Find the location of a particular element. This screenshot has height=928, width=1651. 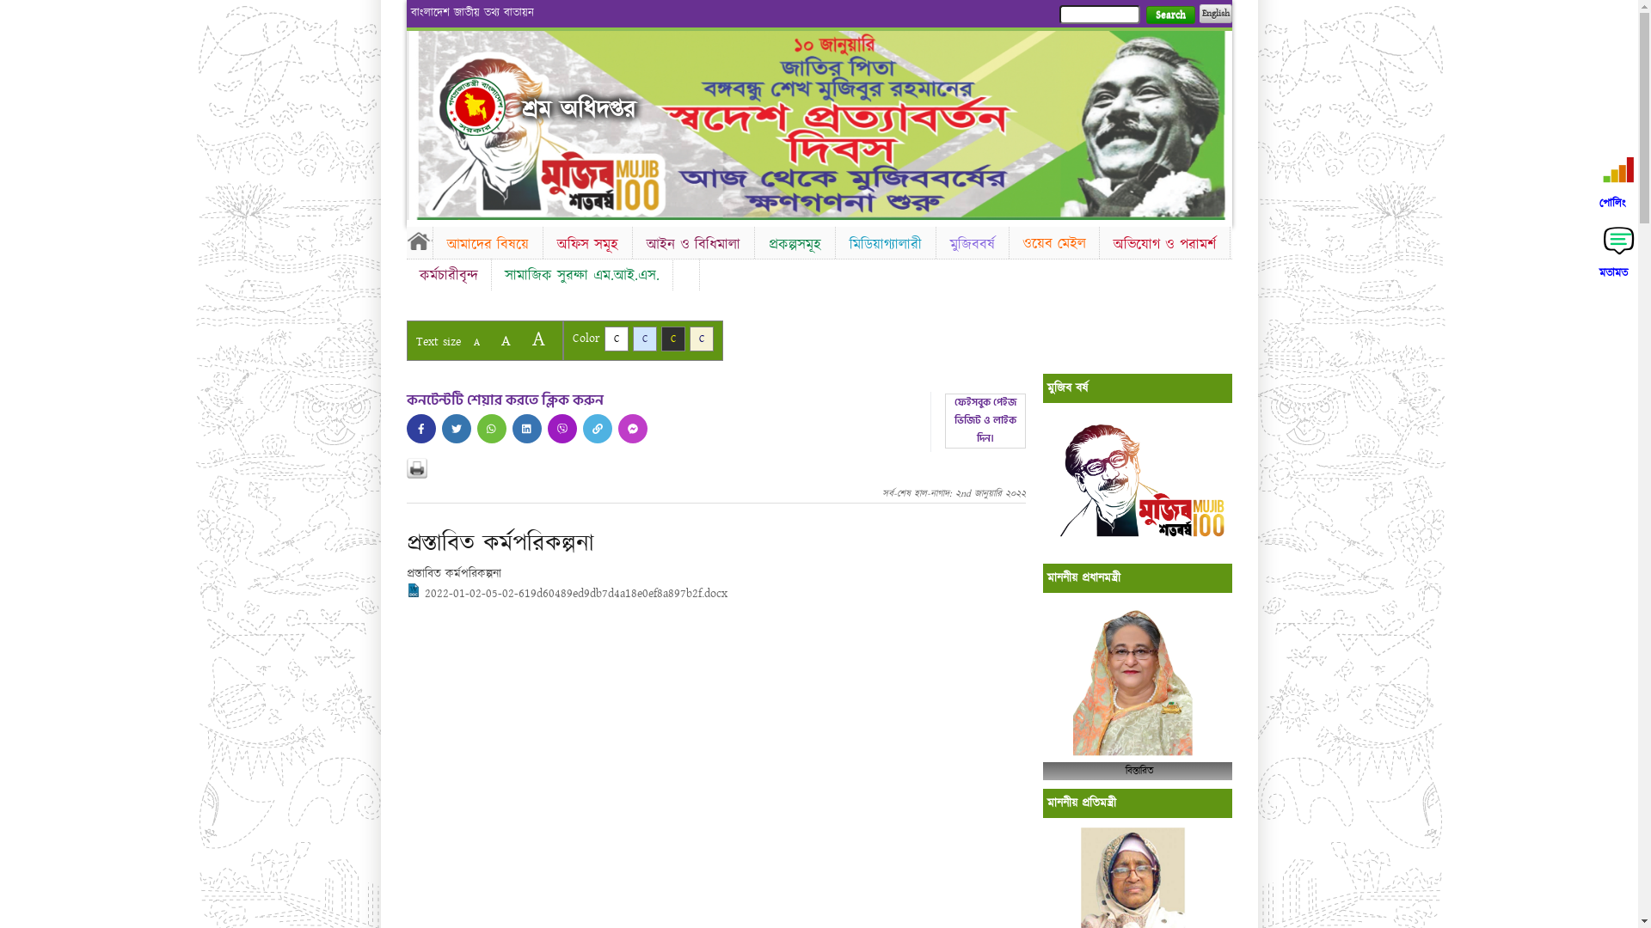

A is located at coordinates (476, 342).